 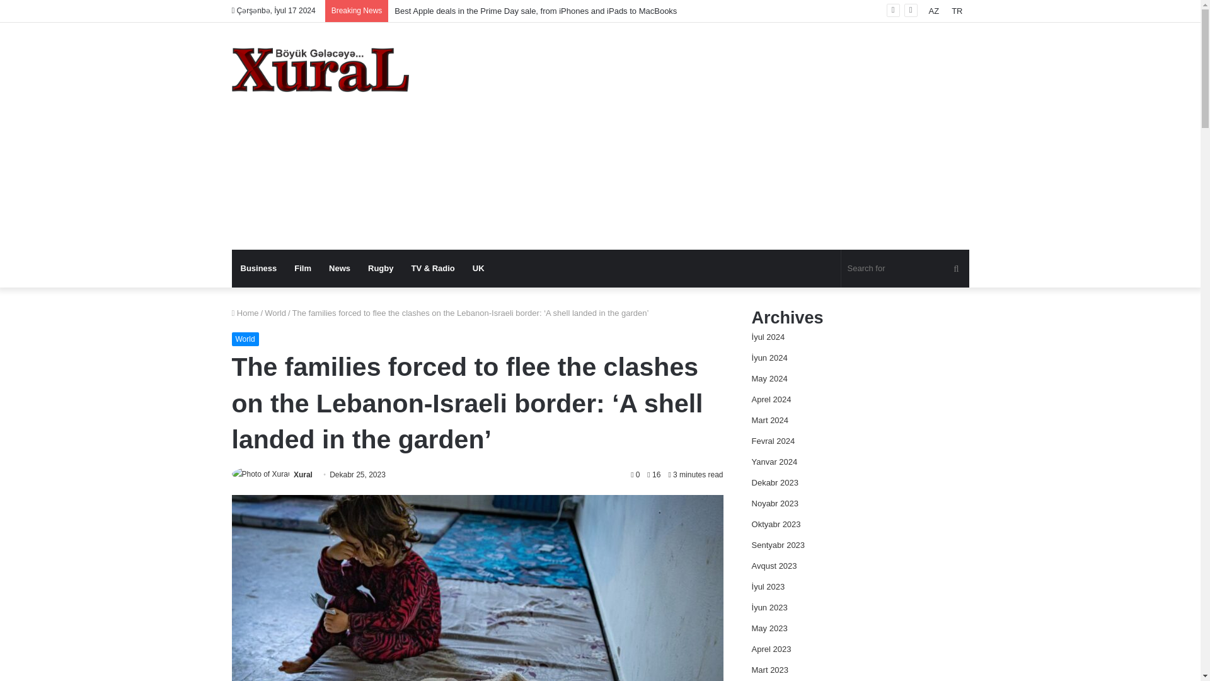 What do you see at coordinates (302, 475) in the screenshot?
I see `Xural` at bounding box center [302, 475].